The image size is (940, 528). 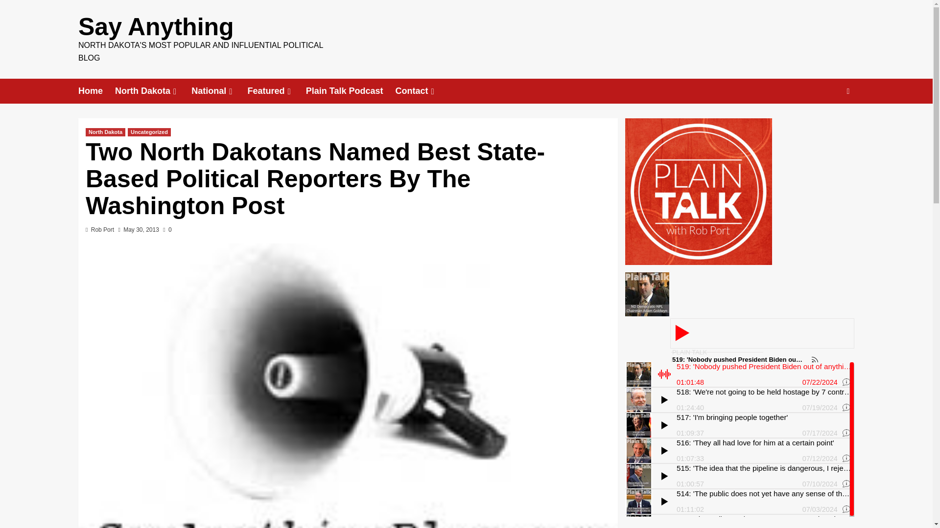 What do you see at coordinates (422, 91) in the screenshot?
I see `Contact` at bounding box center [422, 91].